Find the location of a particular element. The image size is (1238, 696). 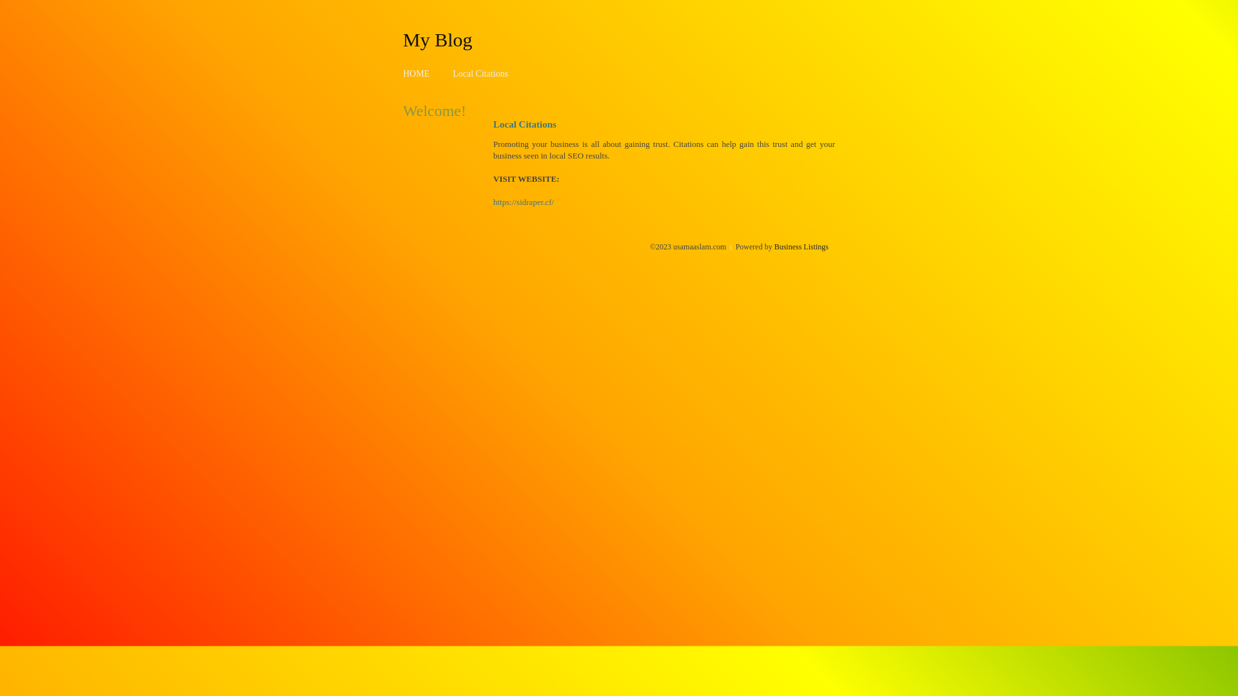

HOME is located at coordinates (417, 73).